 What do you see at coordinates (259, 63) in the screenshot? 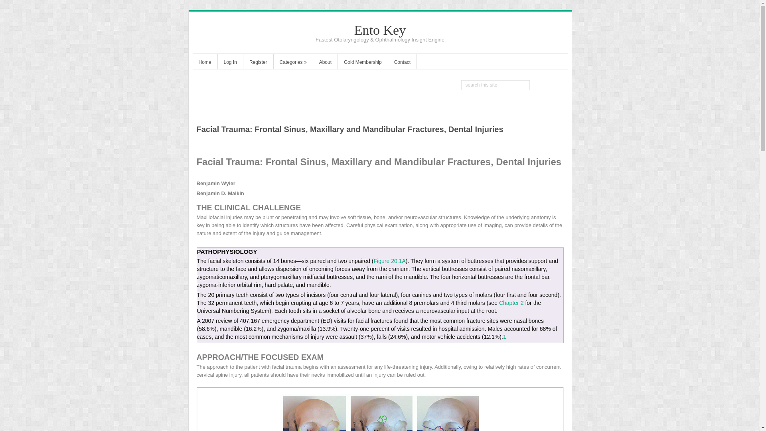
I see `Register` at bounding box center [259, 63].